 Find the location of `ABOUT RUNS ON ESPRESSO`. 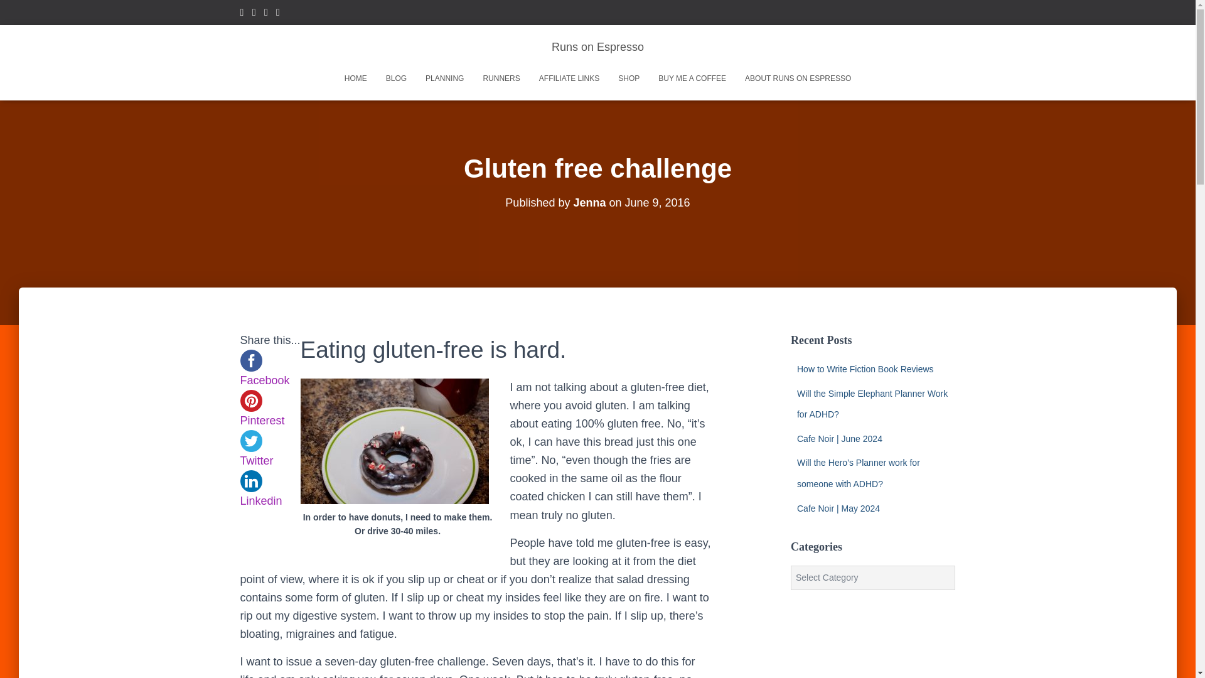

ABOUT RUNS ON ESPRESSO is located at coordinates (797, 78).